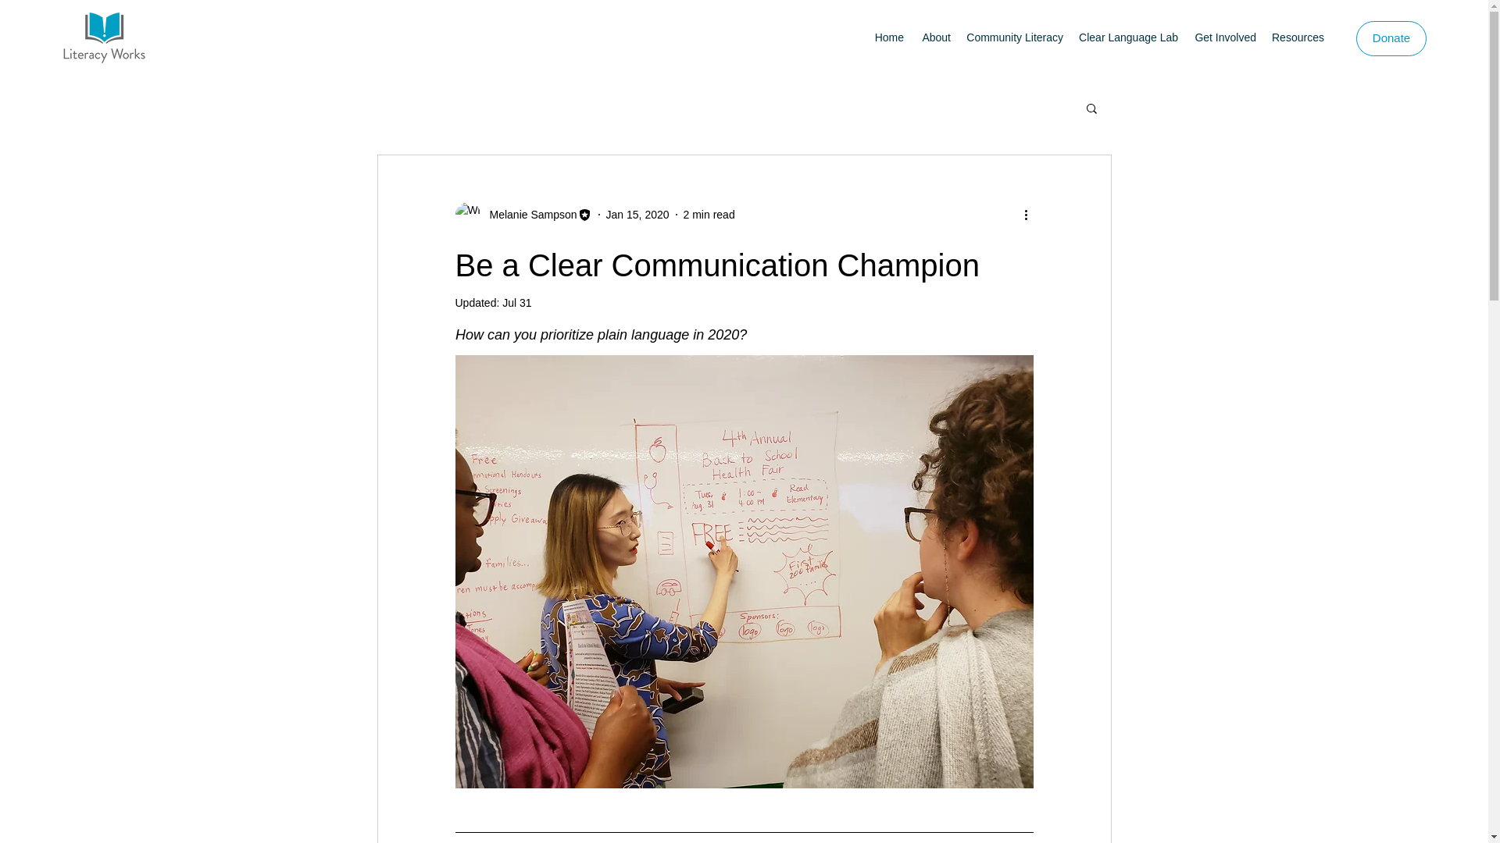 The height and width of the screenshot is (843, 1500). What do you see at coordinates (1014, 37) in the screenshot?
I see `Community Literacy` at bounding box center [1014, 37].